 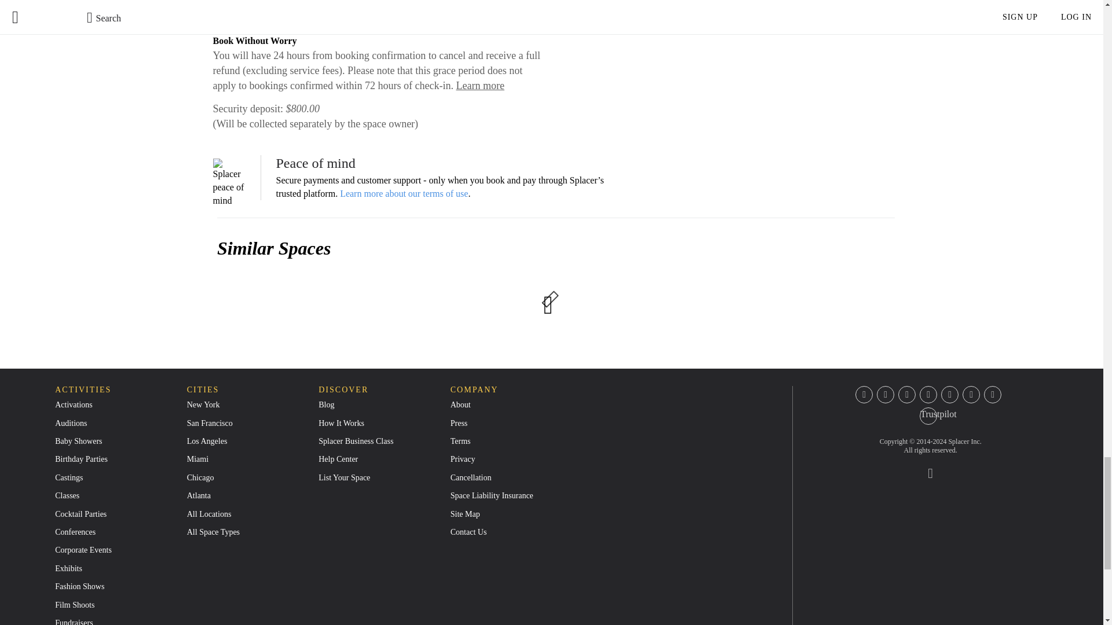 I want to click on Baby Showers, so click(x=78, y=441).